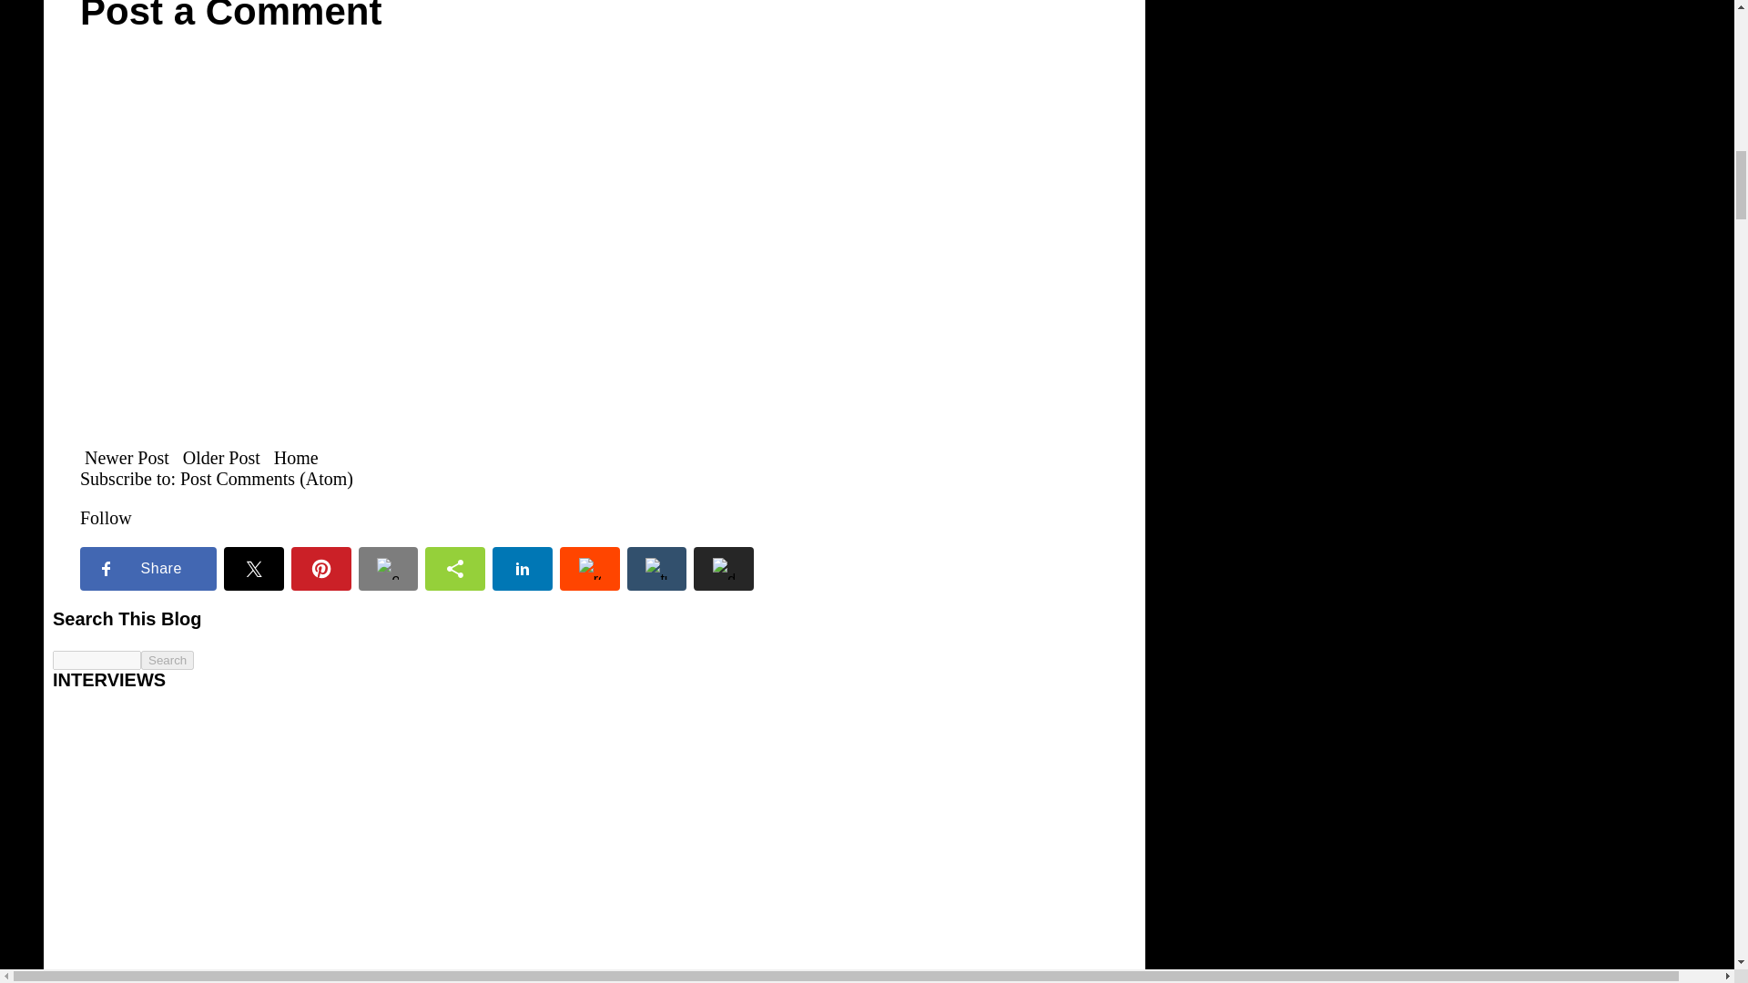 This screenshot has width=1748, height=983. I want to click on Newer Post, so click(127, 458).